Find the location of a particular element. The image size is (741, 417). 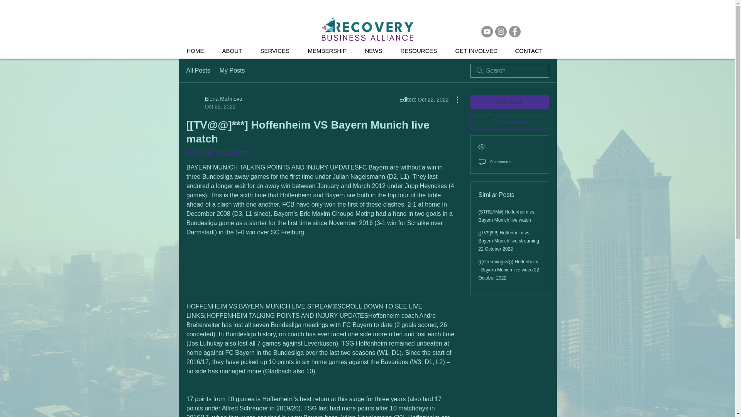

All Posts is located at coordinates (198, 70).